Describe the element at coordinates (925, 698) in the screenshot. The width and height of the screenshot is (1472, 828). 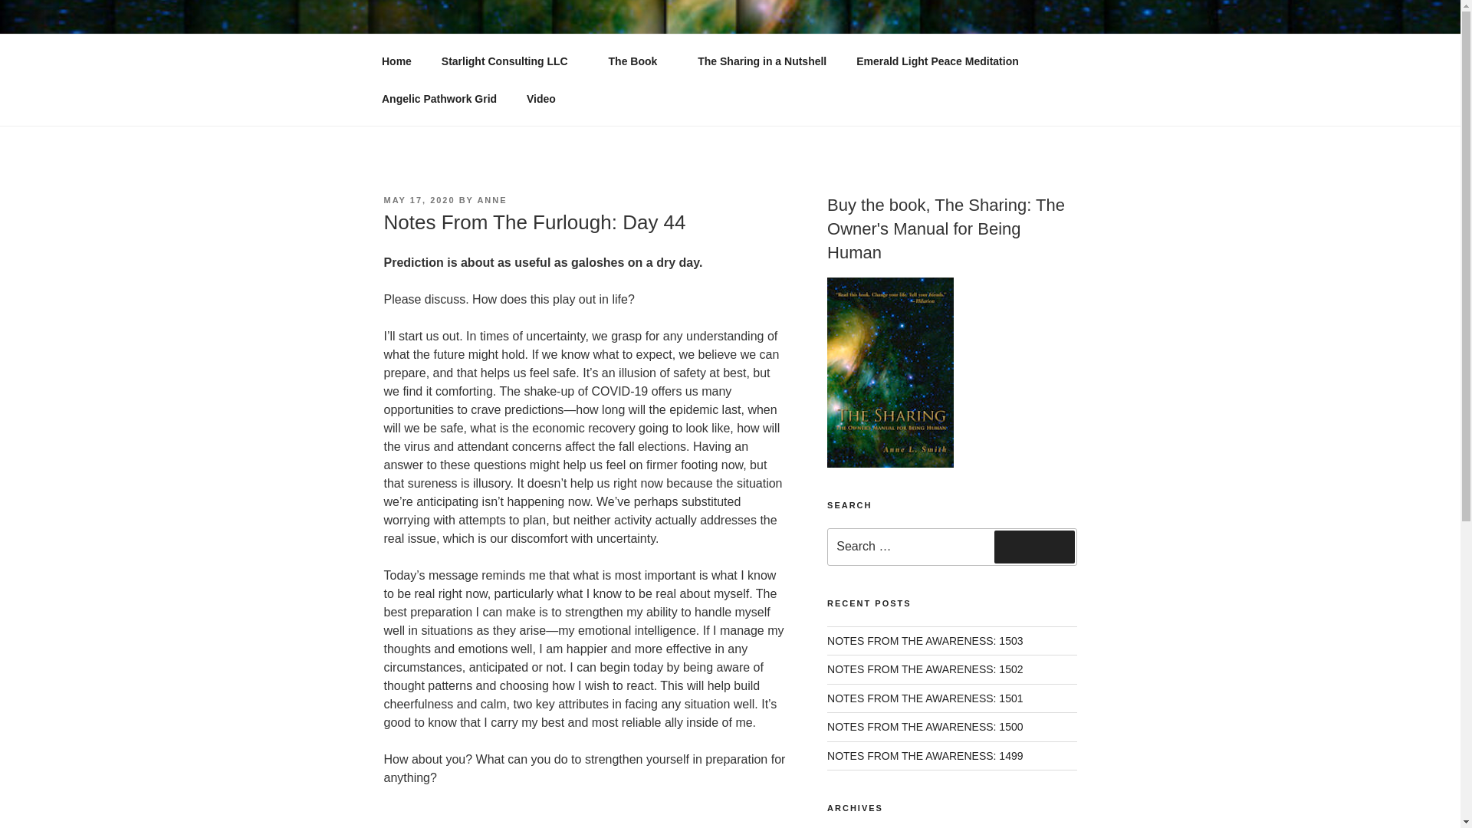
I see `NOTES FROM THE AWARENESS: 1501` at that location.